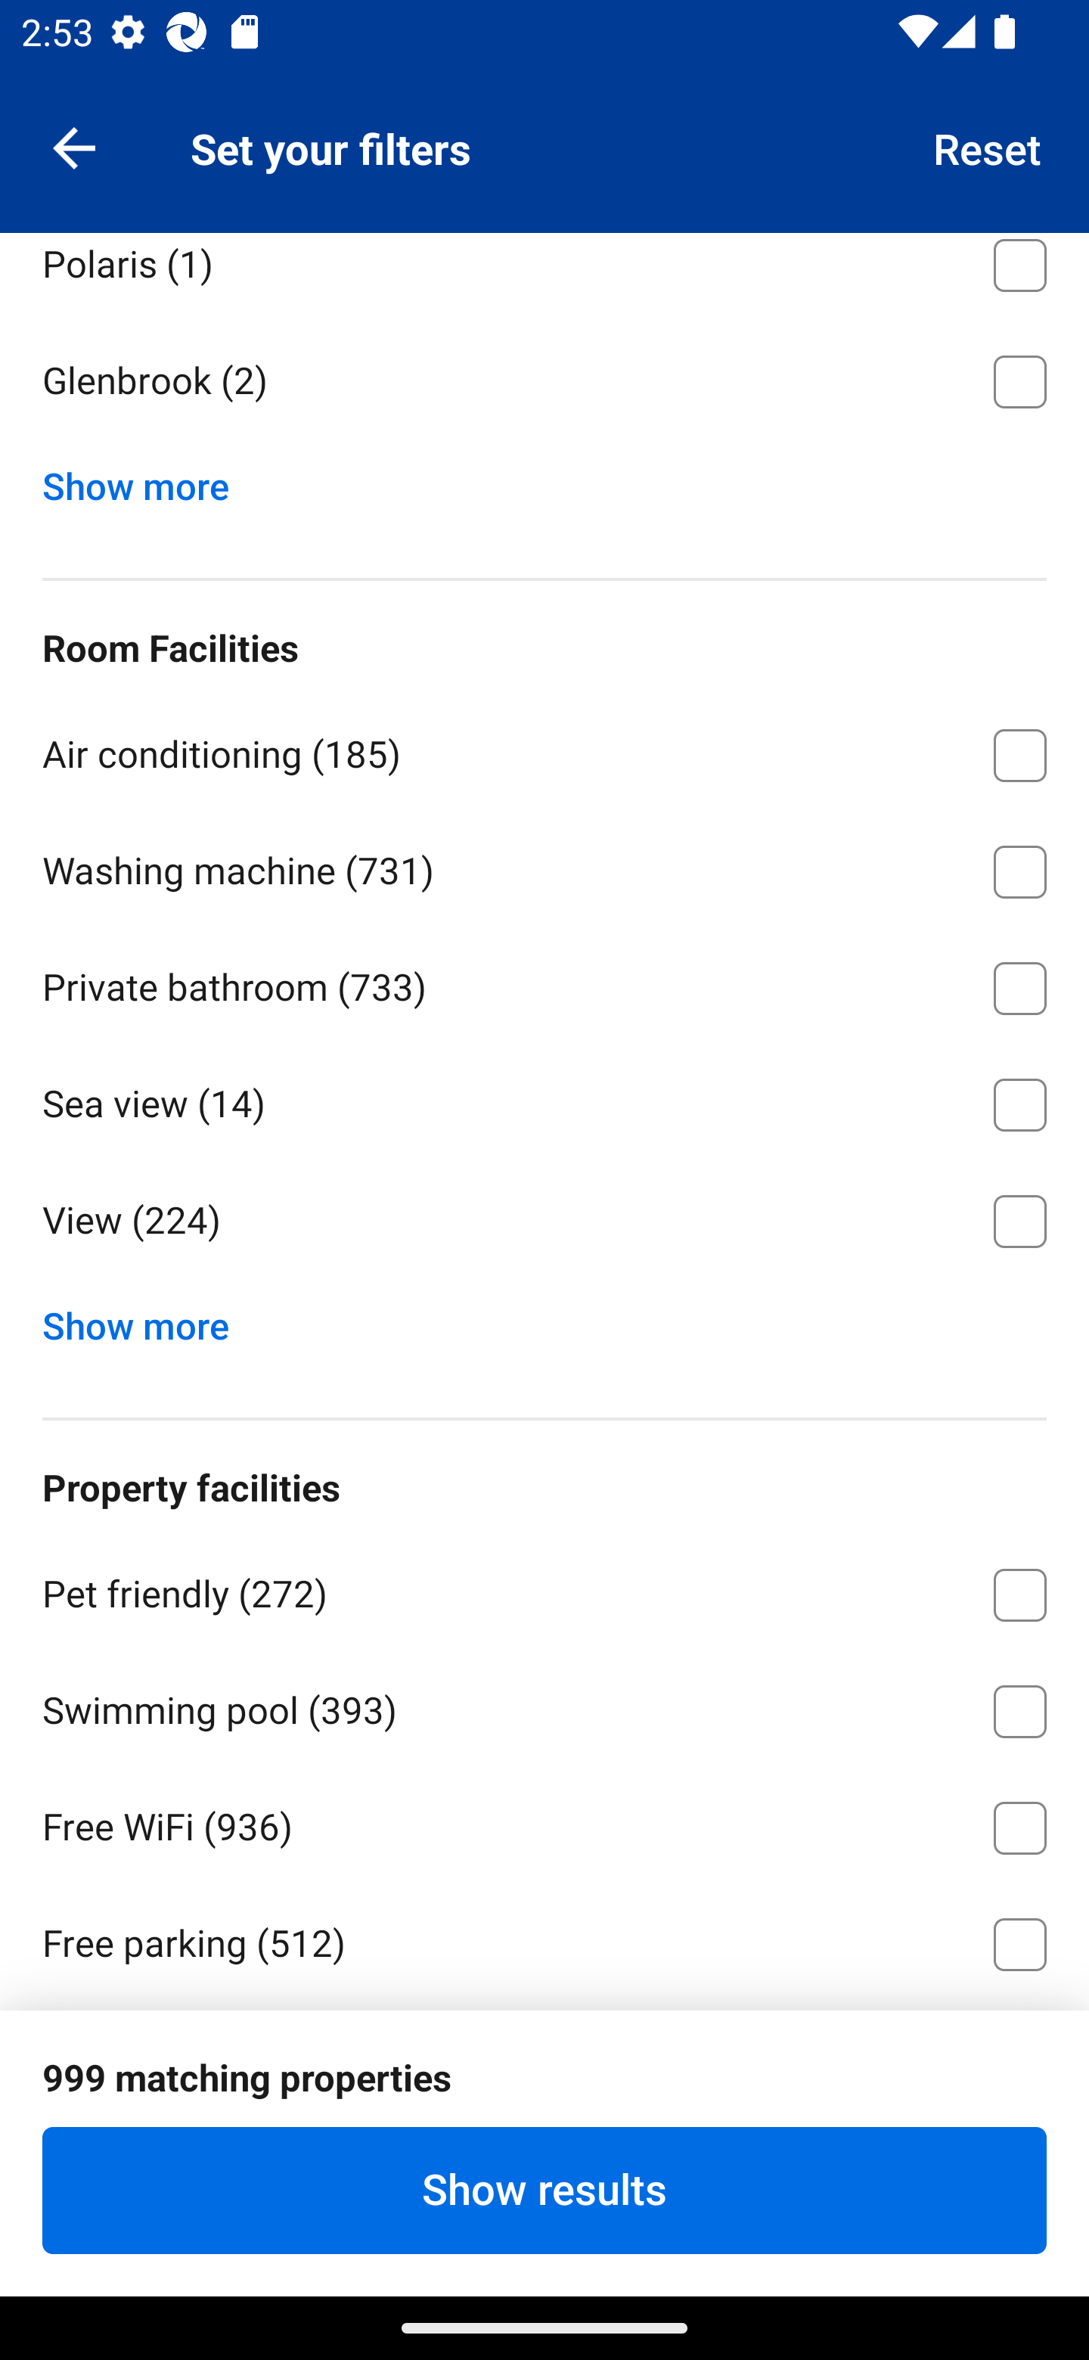 The width and height of the screenshot is (1089, 2360). What do you see at coordinates (988, 147) in the screenshot?
I see `Reset` at bounding box center [988, 147].